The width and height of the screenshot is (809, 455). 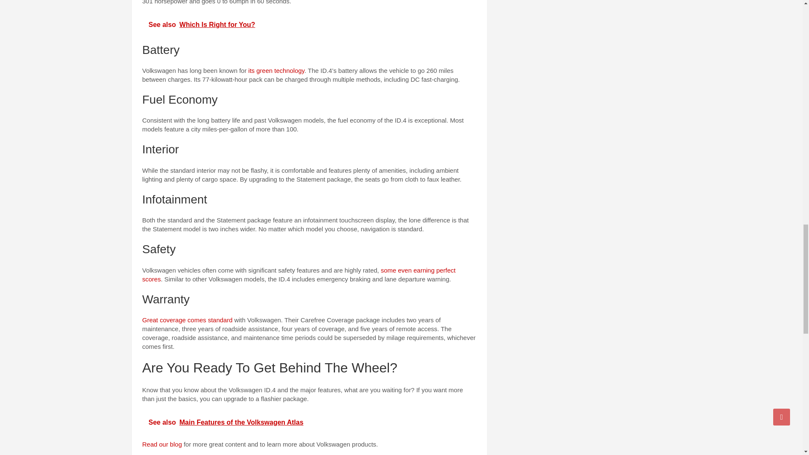 What do you see at coordinates (309, 25) in the screenshot?
I see `See also  Which Is Right for You?` at bounding box center [309, 25].